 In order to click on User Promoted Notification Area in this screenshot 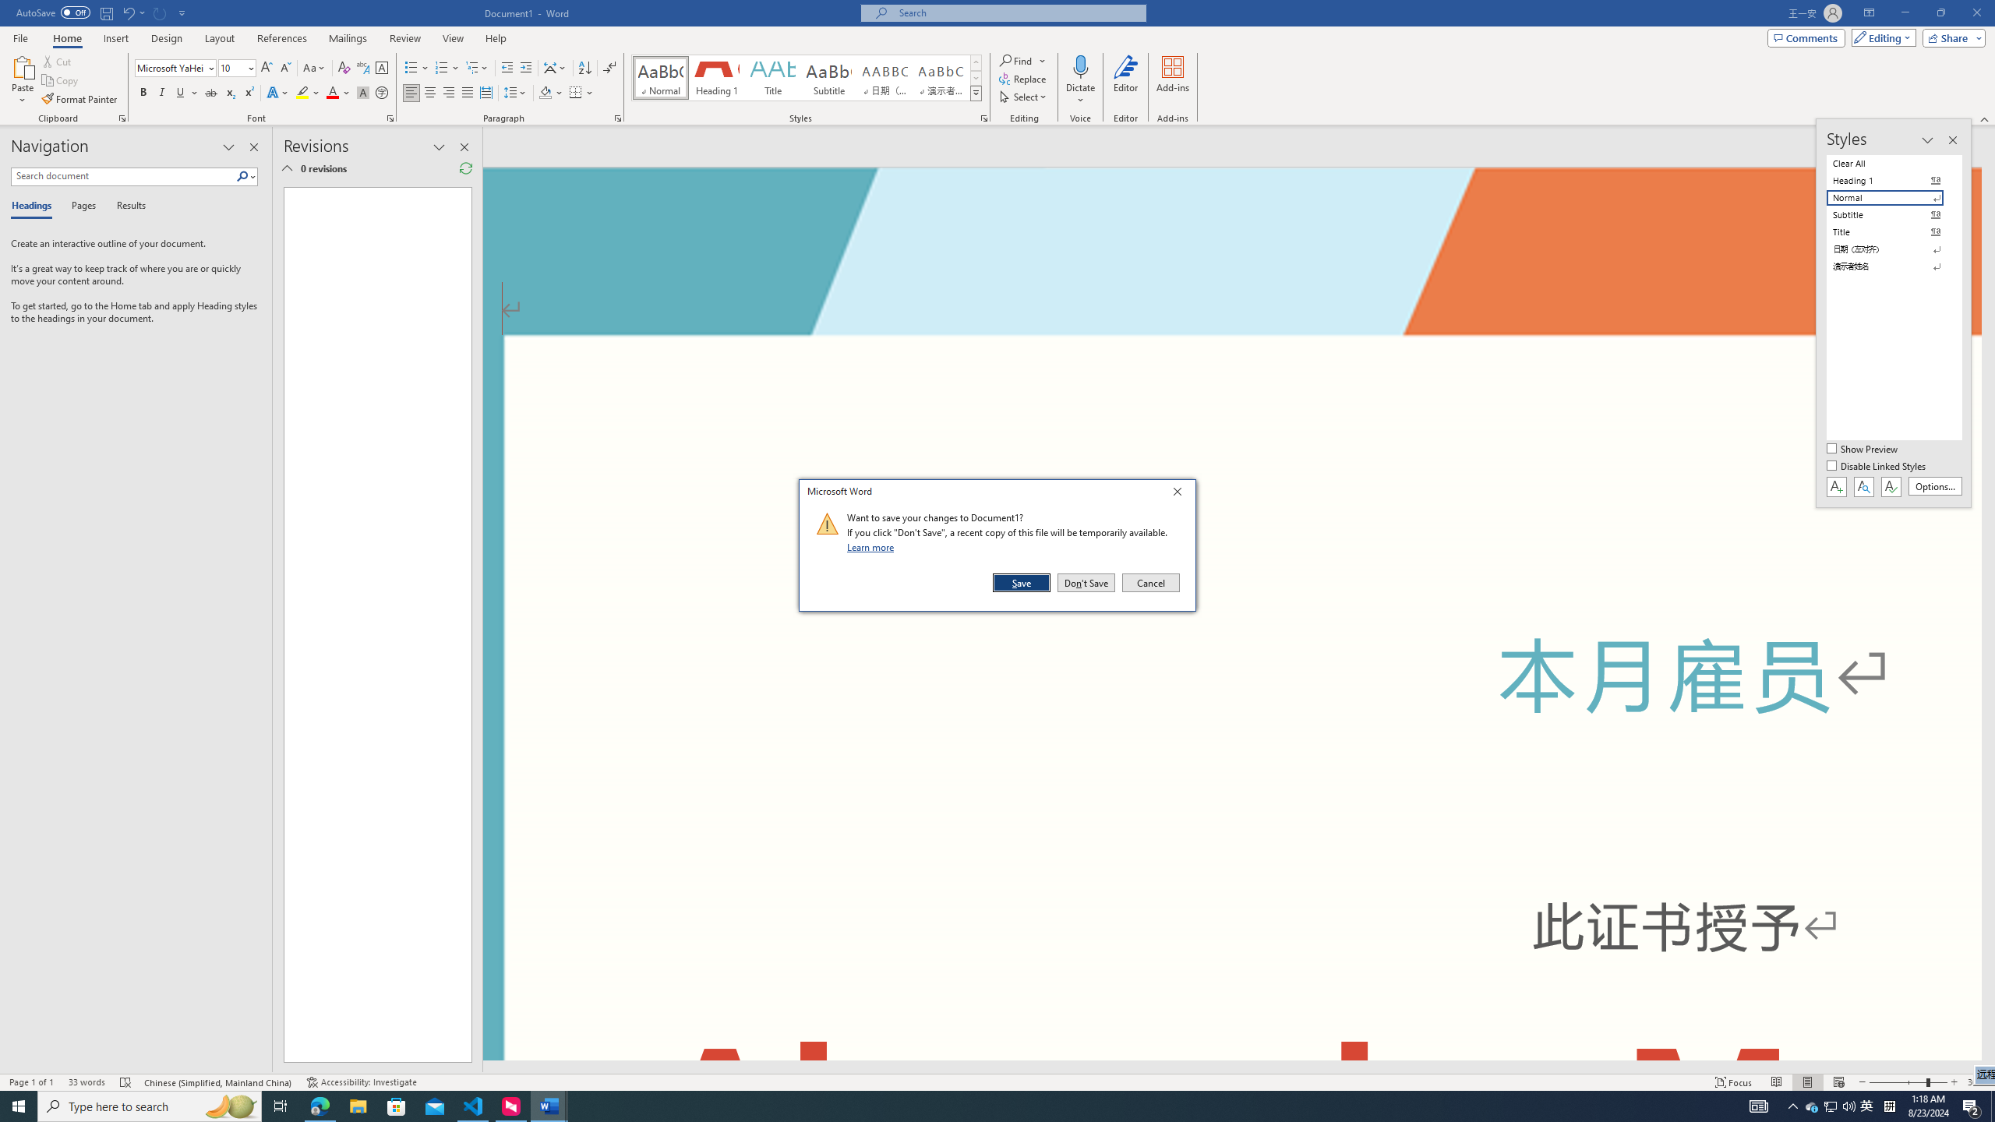, I will do `click(1831, 1106)`.